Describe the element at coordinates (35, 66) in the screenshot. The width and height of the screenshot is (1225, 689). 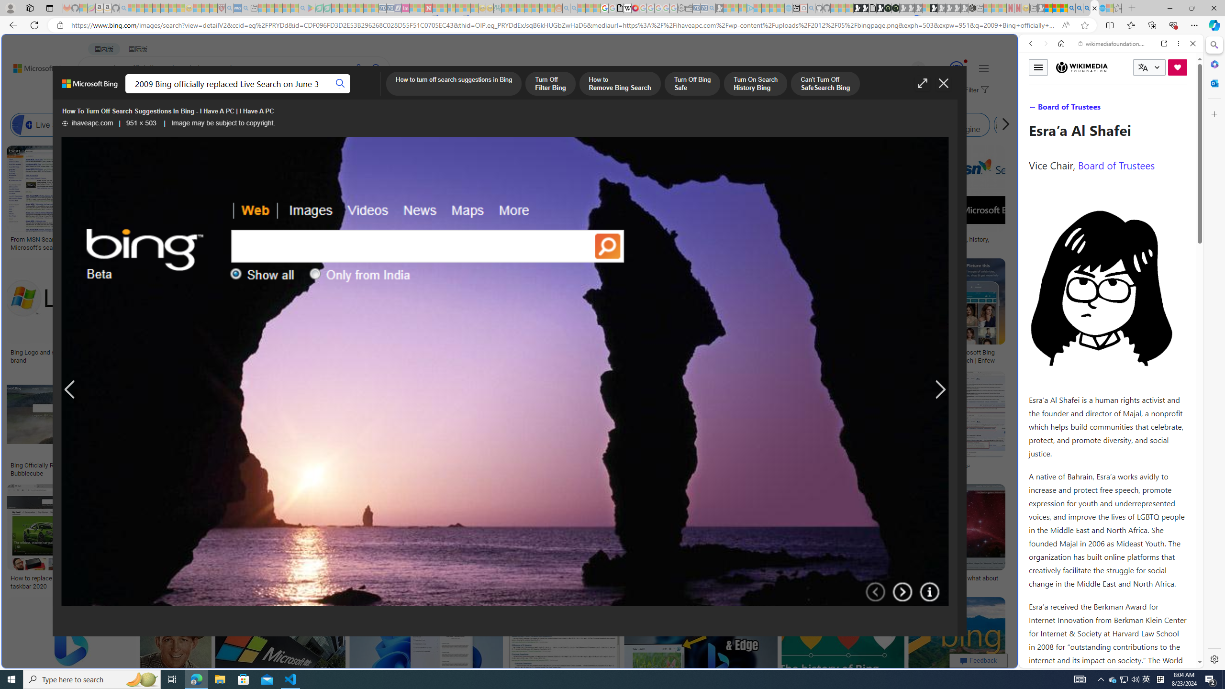
I see `Back to Bing search` at that location.